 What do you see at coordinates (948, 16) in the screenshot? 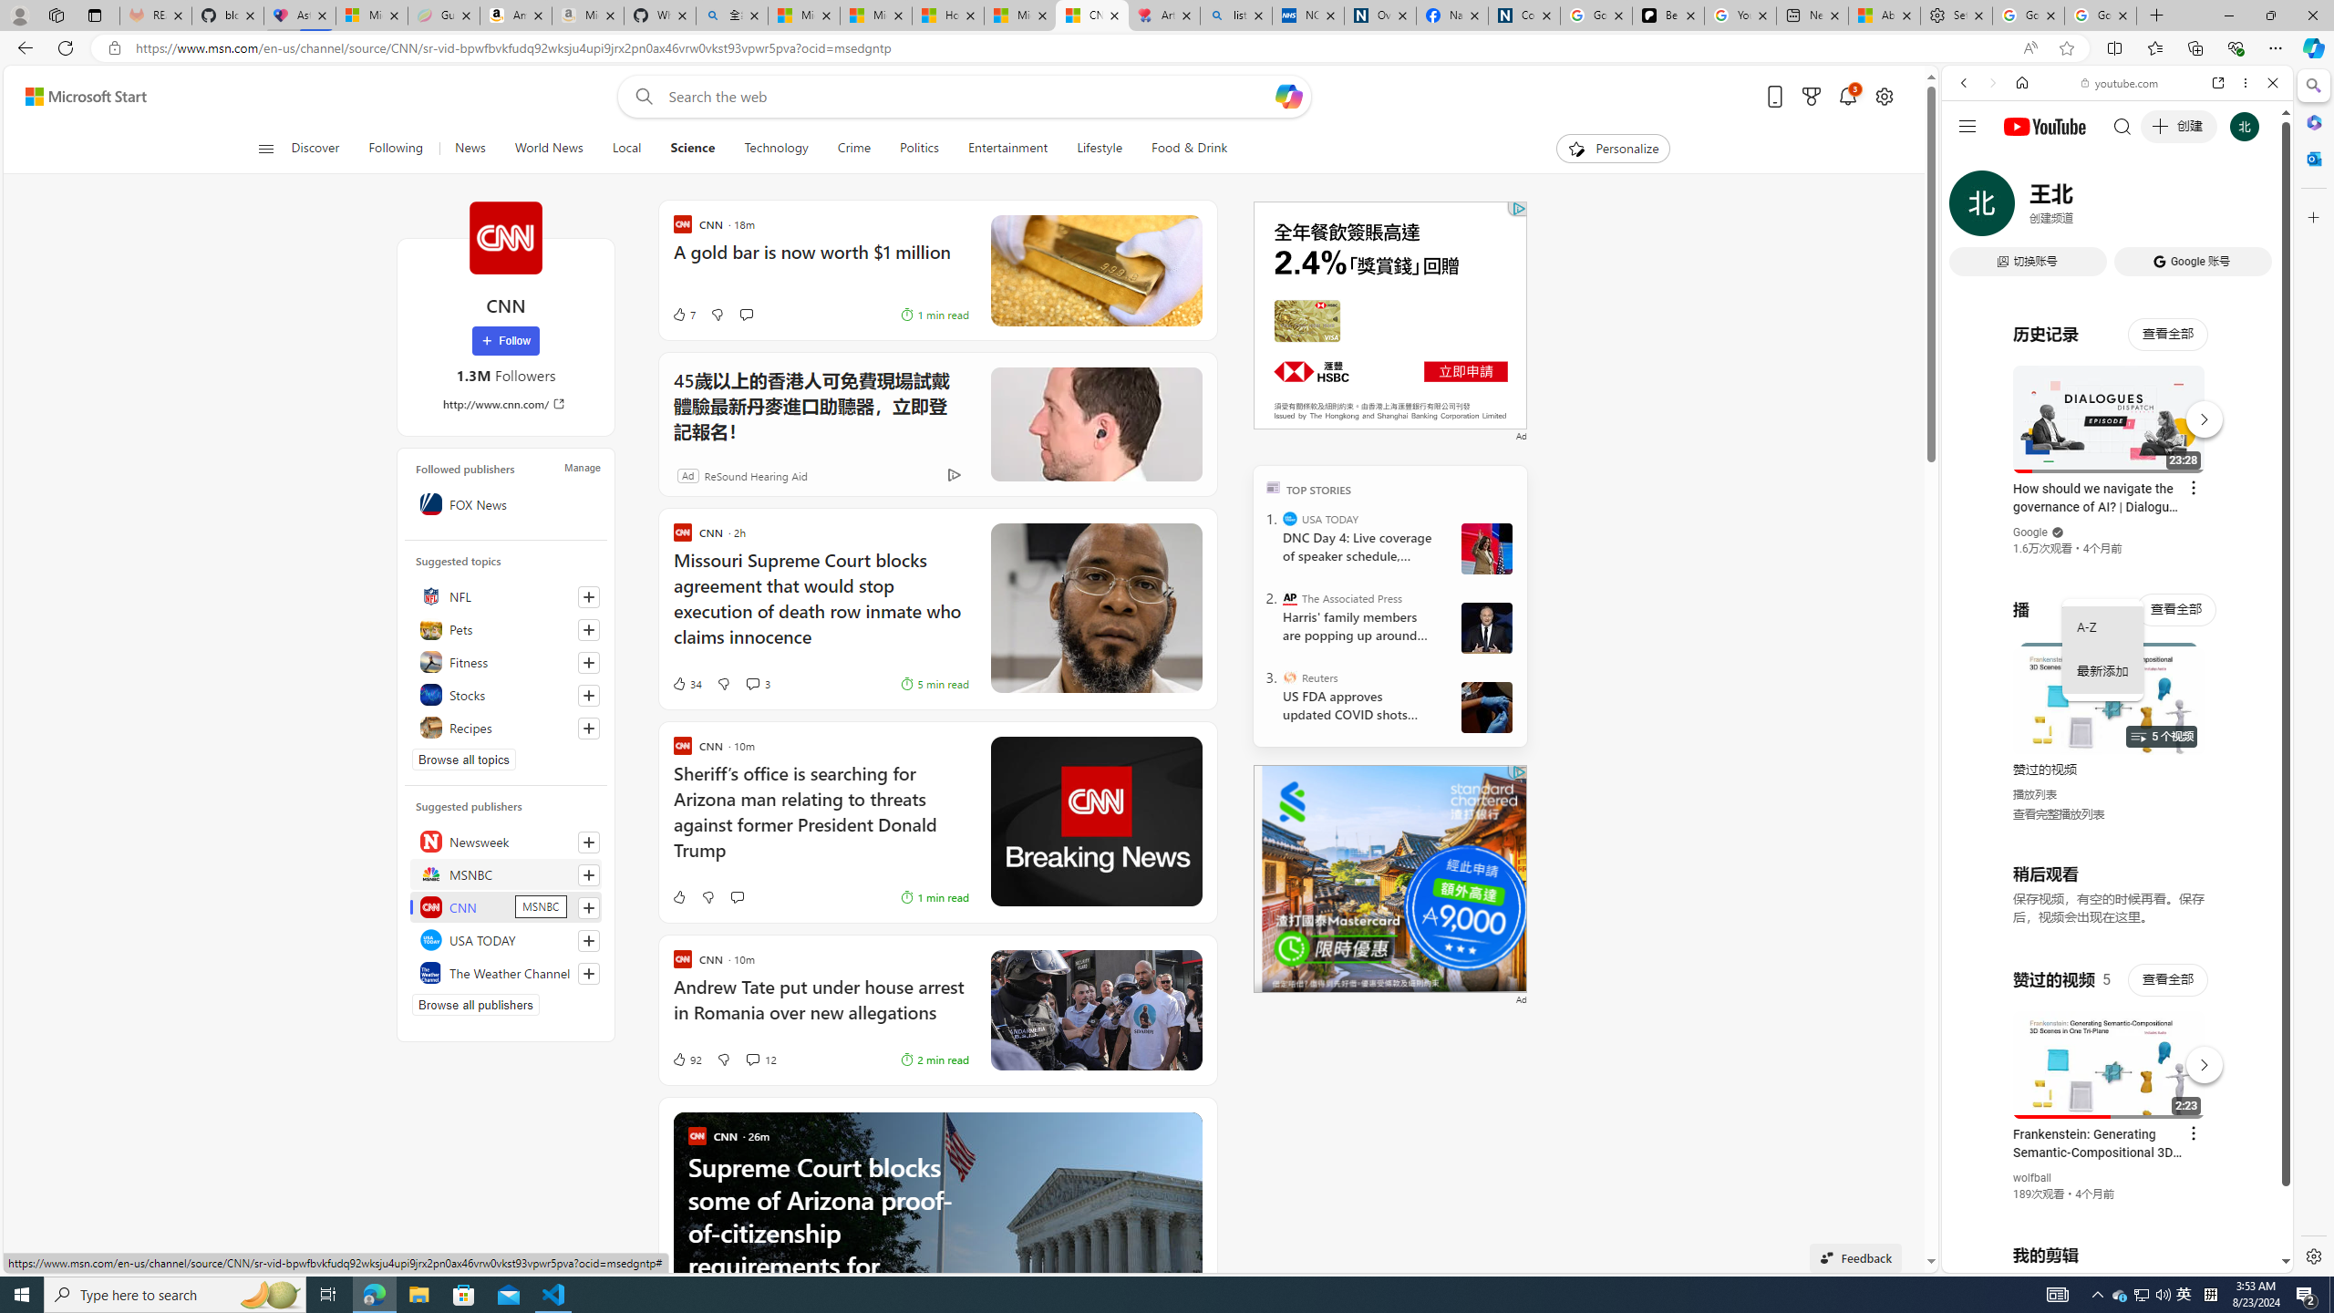
I see `How I Got Rid of Microsoft Edge's Unnecessary Features` at bounding box center [948, 16].